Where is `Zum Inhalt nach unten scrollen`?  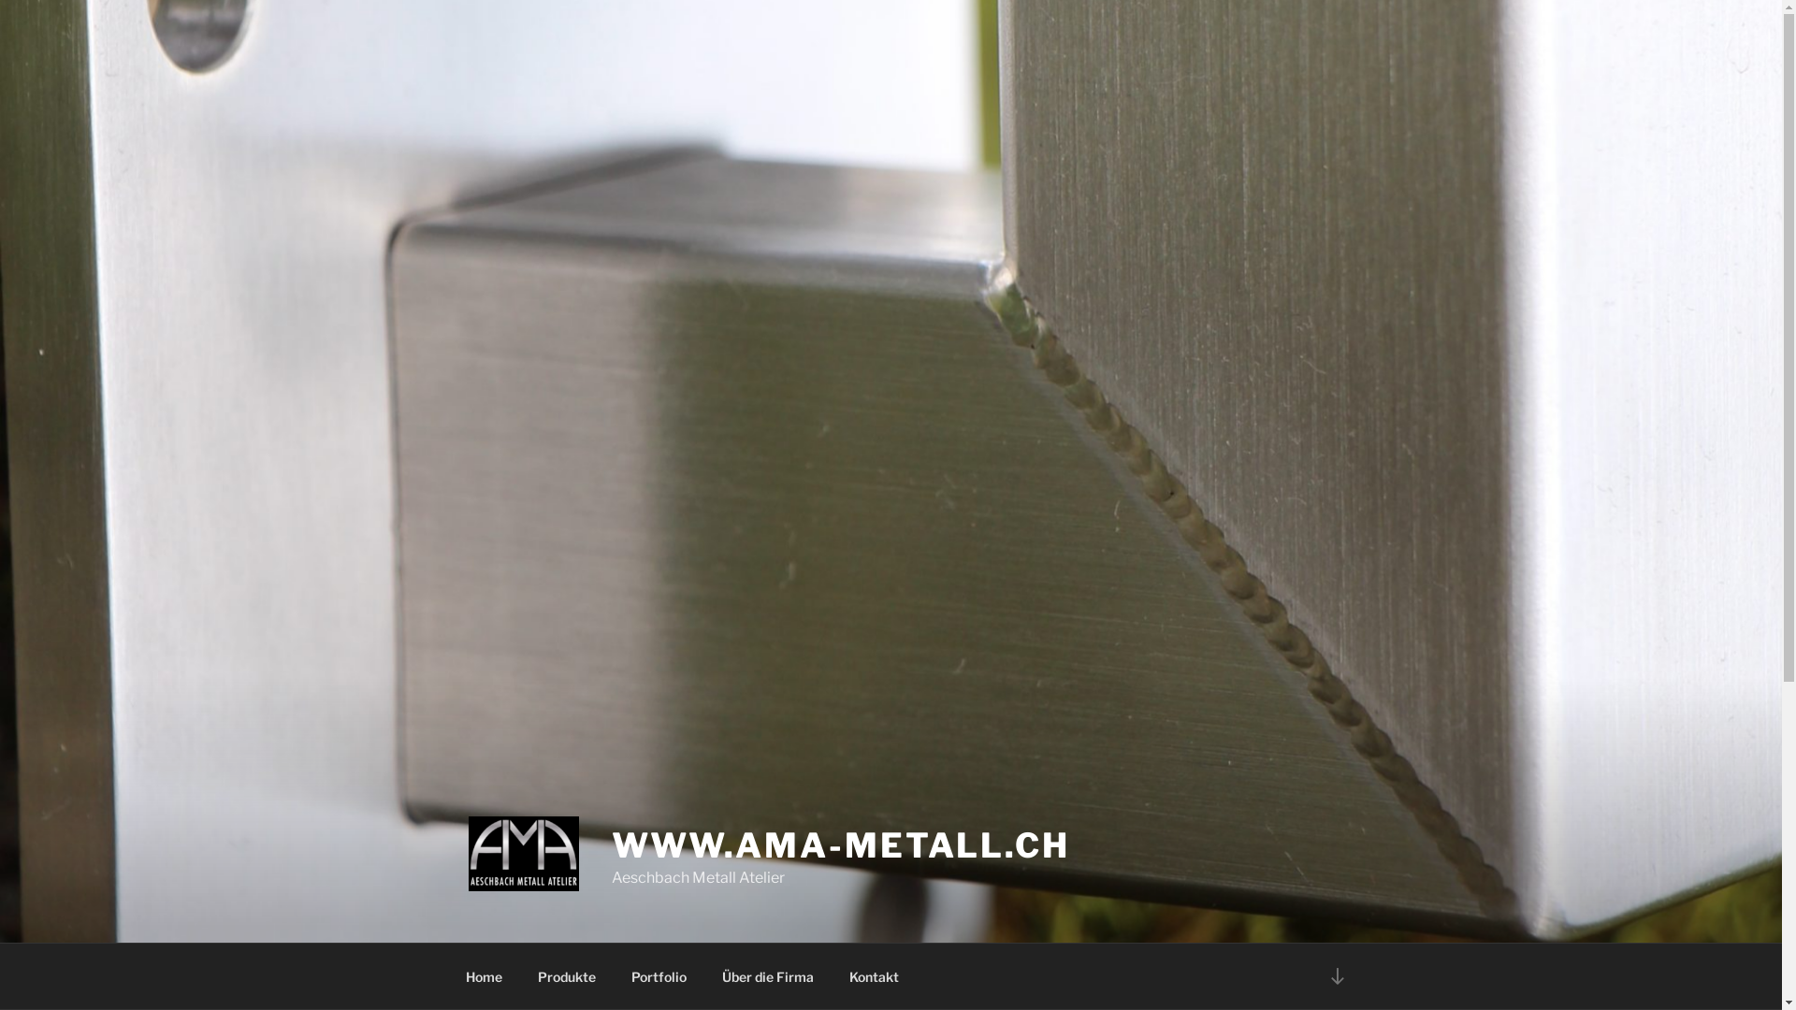
Zum Inhalt nach unten scrollen is located at coordinates (1337, 976).